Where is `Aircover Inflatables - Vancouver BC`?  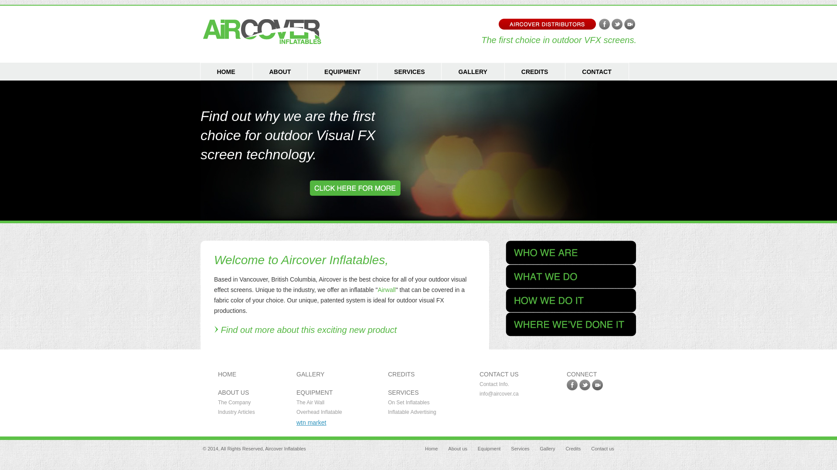
Aircover Inflatables - Vancouver BC is located at coordinates (262, 32).